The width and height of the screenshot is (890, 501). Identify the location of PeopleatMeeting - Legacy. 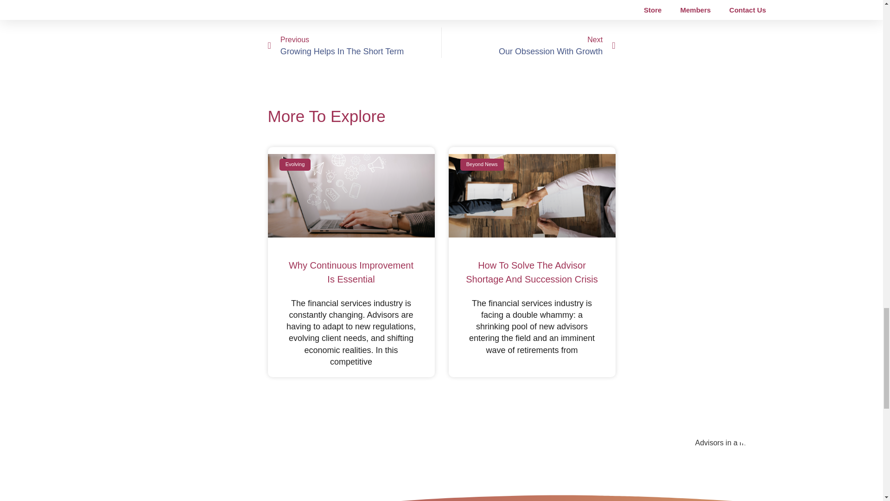
(528, 43).